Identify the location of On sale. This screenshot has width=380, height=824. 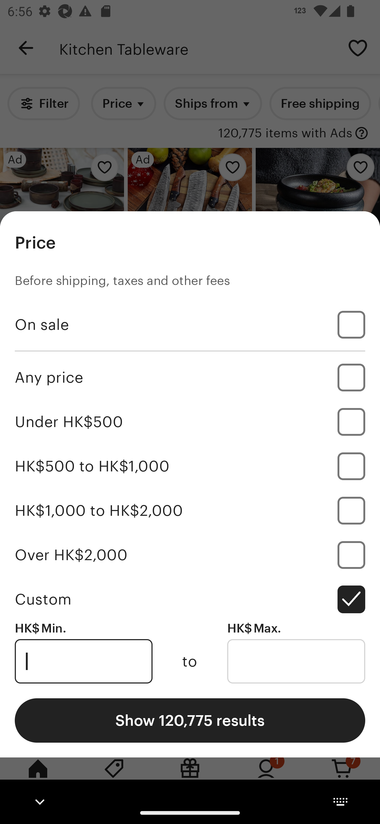
(190, 325).